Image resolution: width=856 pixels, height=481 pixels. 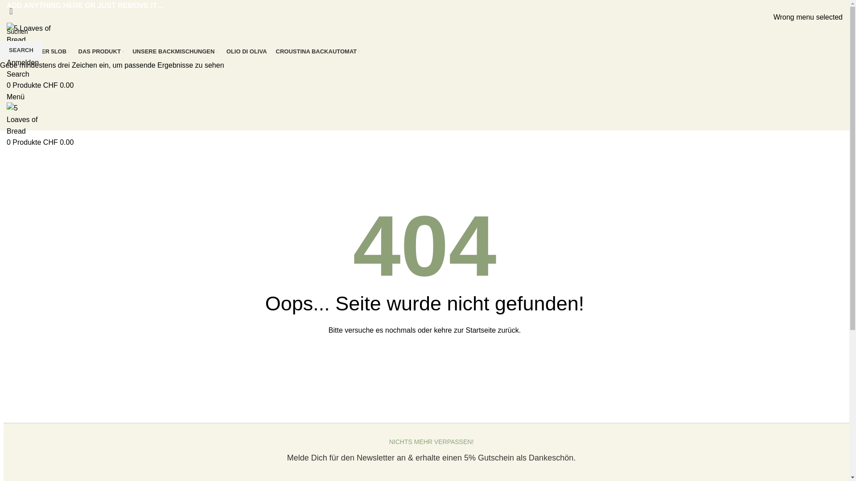 I want to click on Suchen, so click(x=424, y=32).